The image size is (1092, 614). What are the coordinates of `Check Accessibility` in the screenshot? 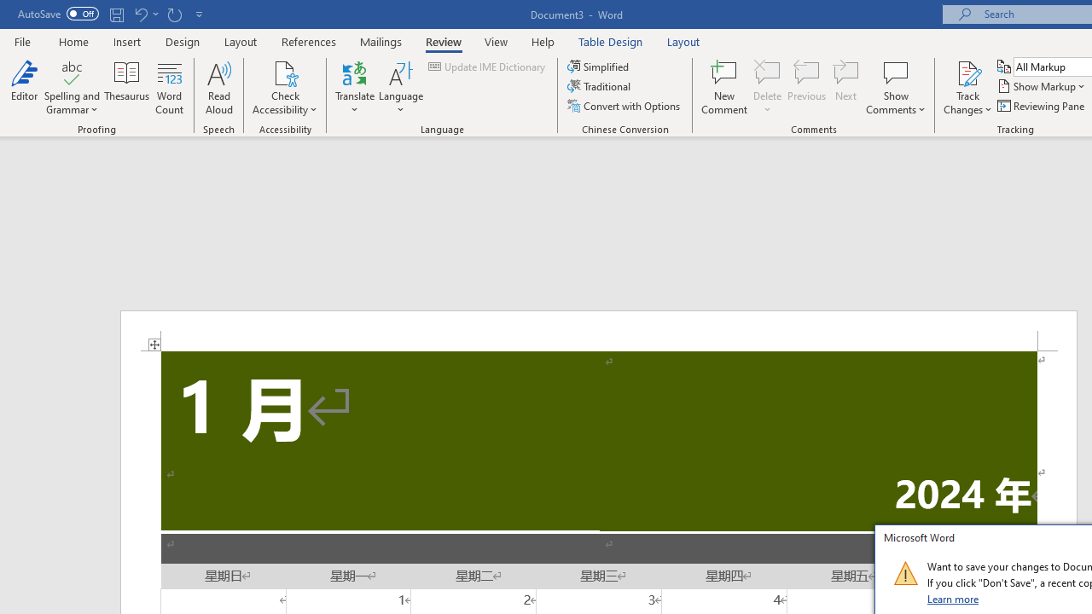 It's located at (285, 72).